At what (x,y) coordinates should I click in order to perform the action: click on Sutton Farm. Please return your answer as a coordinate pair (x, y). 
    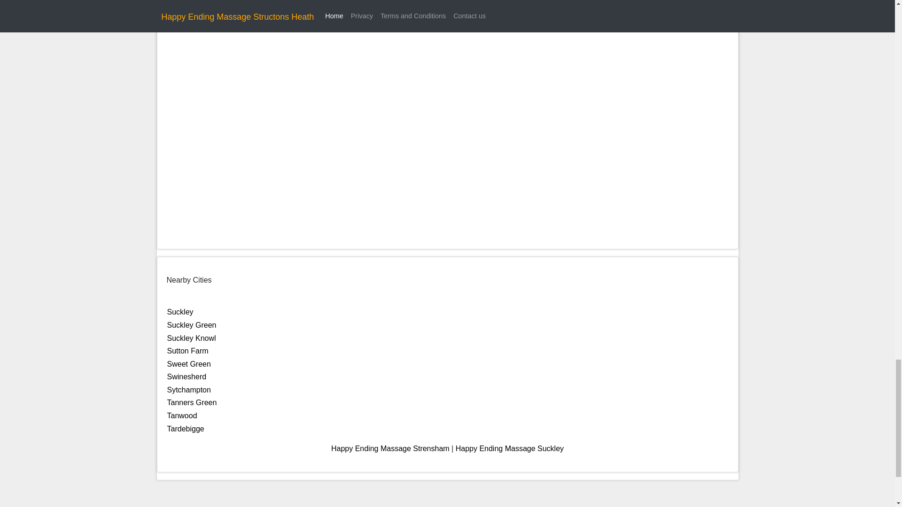
    Looking at the image, I should click on (187, 351).